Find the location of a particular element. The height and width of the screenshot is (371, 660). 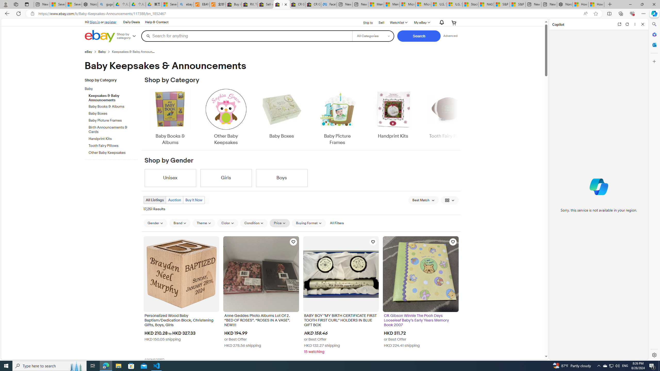

Shop by category is located at coordinates (128, 36).